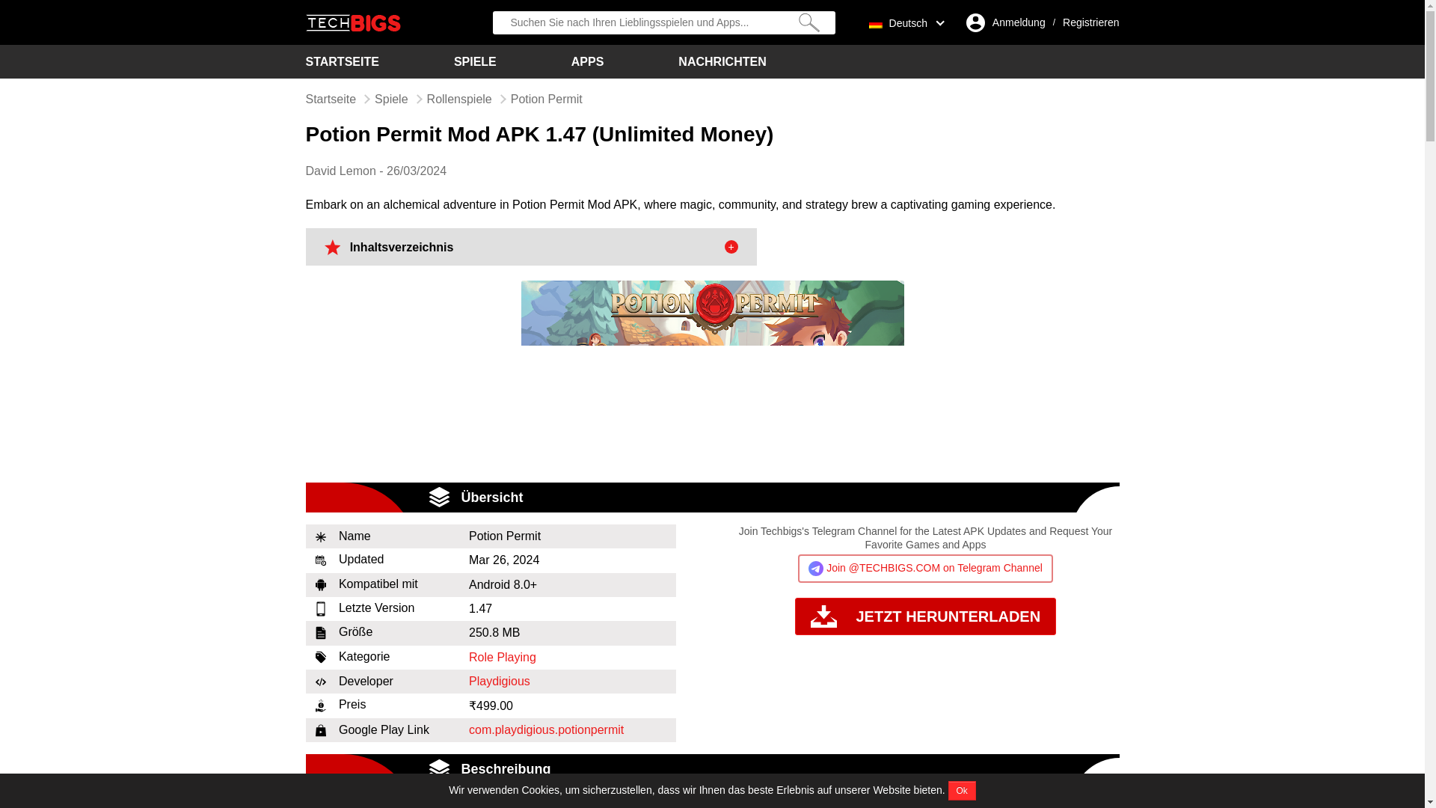 The width and height of the screenshot is (1436, 808). What do you see at coordinates (1019, 22) in the screenshot?
I see `Anmeldung` at bounding box center [1019, 22].